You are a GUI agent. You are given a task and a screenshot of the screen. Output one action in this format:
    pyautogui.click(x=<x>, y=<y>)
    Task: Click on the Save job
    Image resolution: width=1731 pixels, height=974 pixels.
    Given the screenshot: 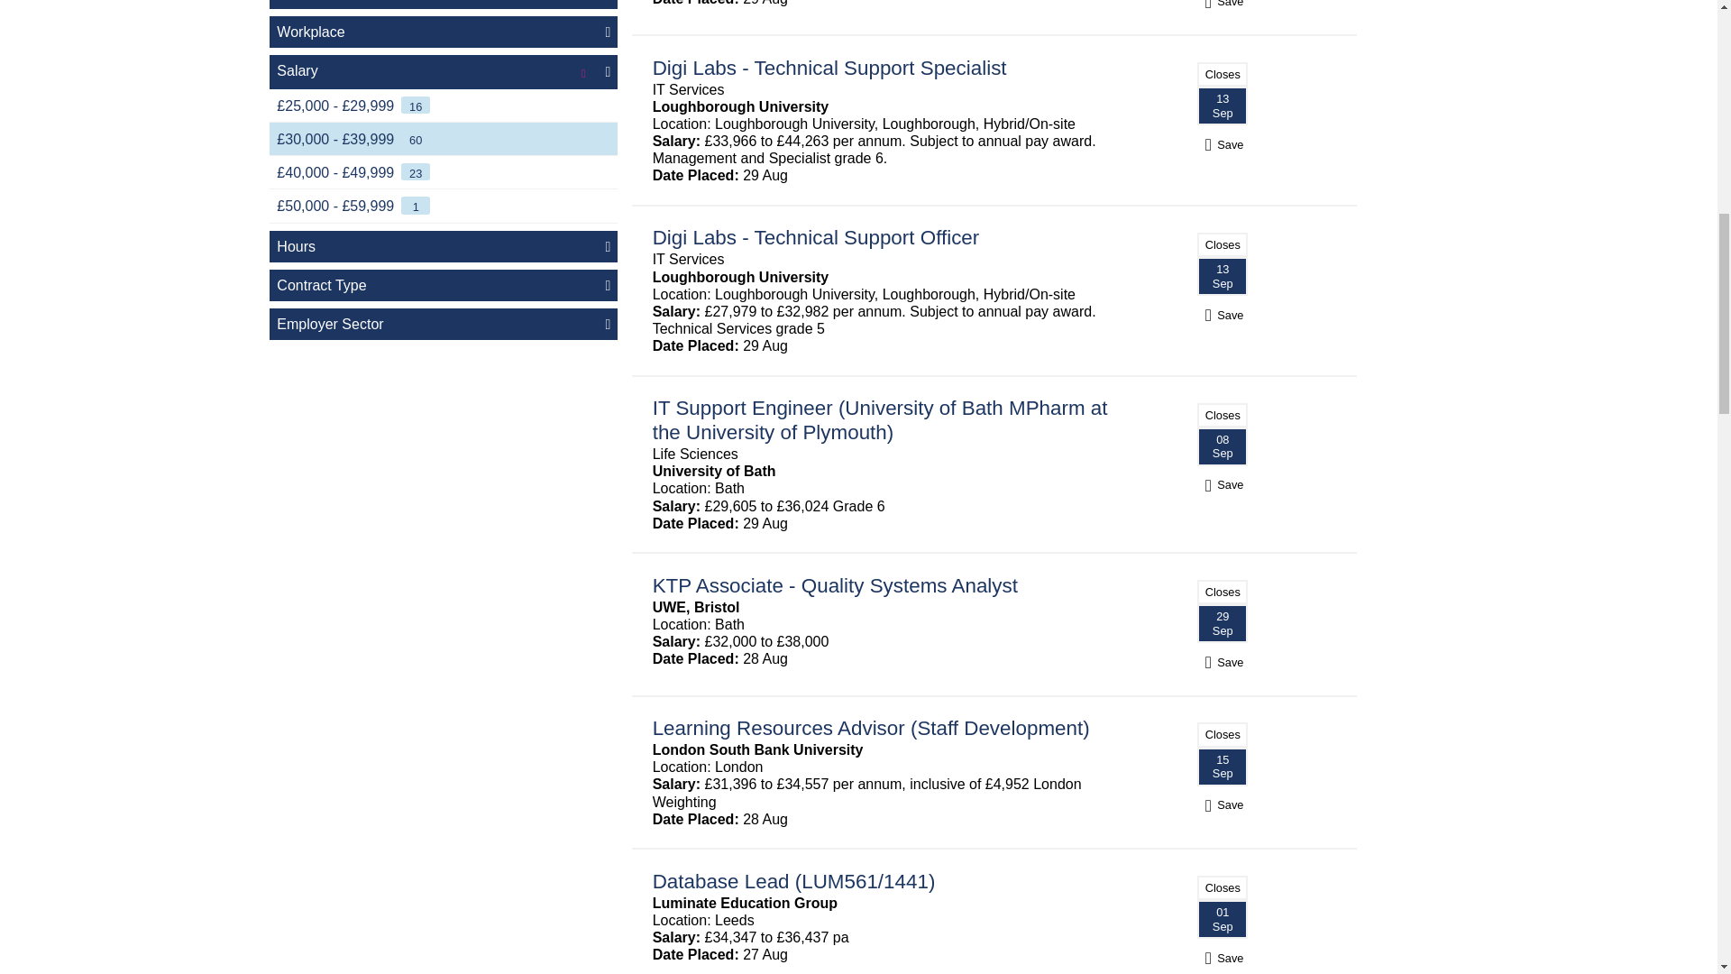 What is the action you would take?
    pyautogui.click(x=1222, y=144)
    